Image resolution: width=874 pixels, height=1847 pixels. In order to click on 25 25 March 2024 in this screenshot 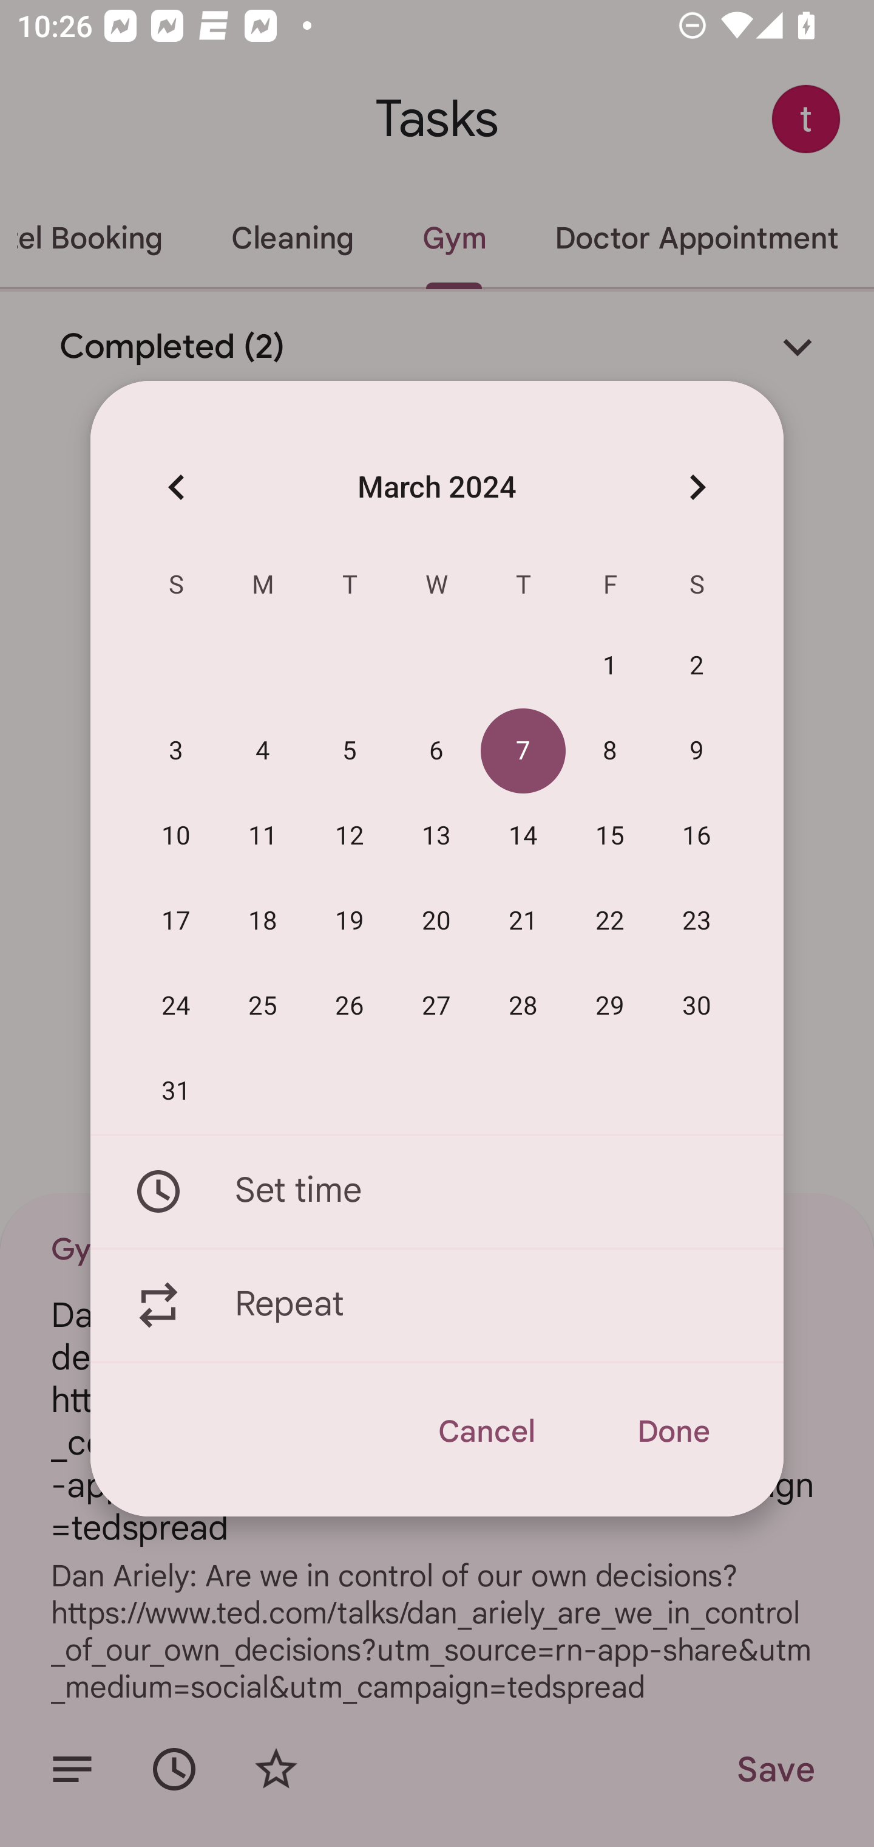, I will do `click(263, 1006)`.